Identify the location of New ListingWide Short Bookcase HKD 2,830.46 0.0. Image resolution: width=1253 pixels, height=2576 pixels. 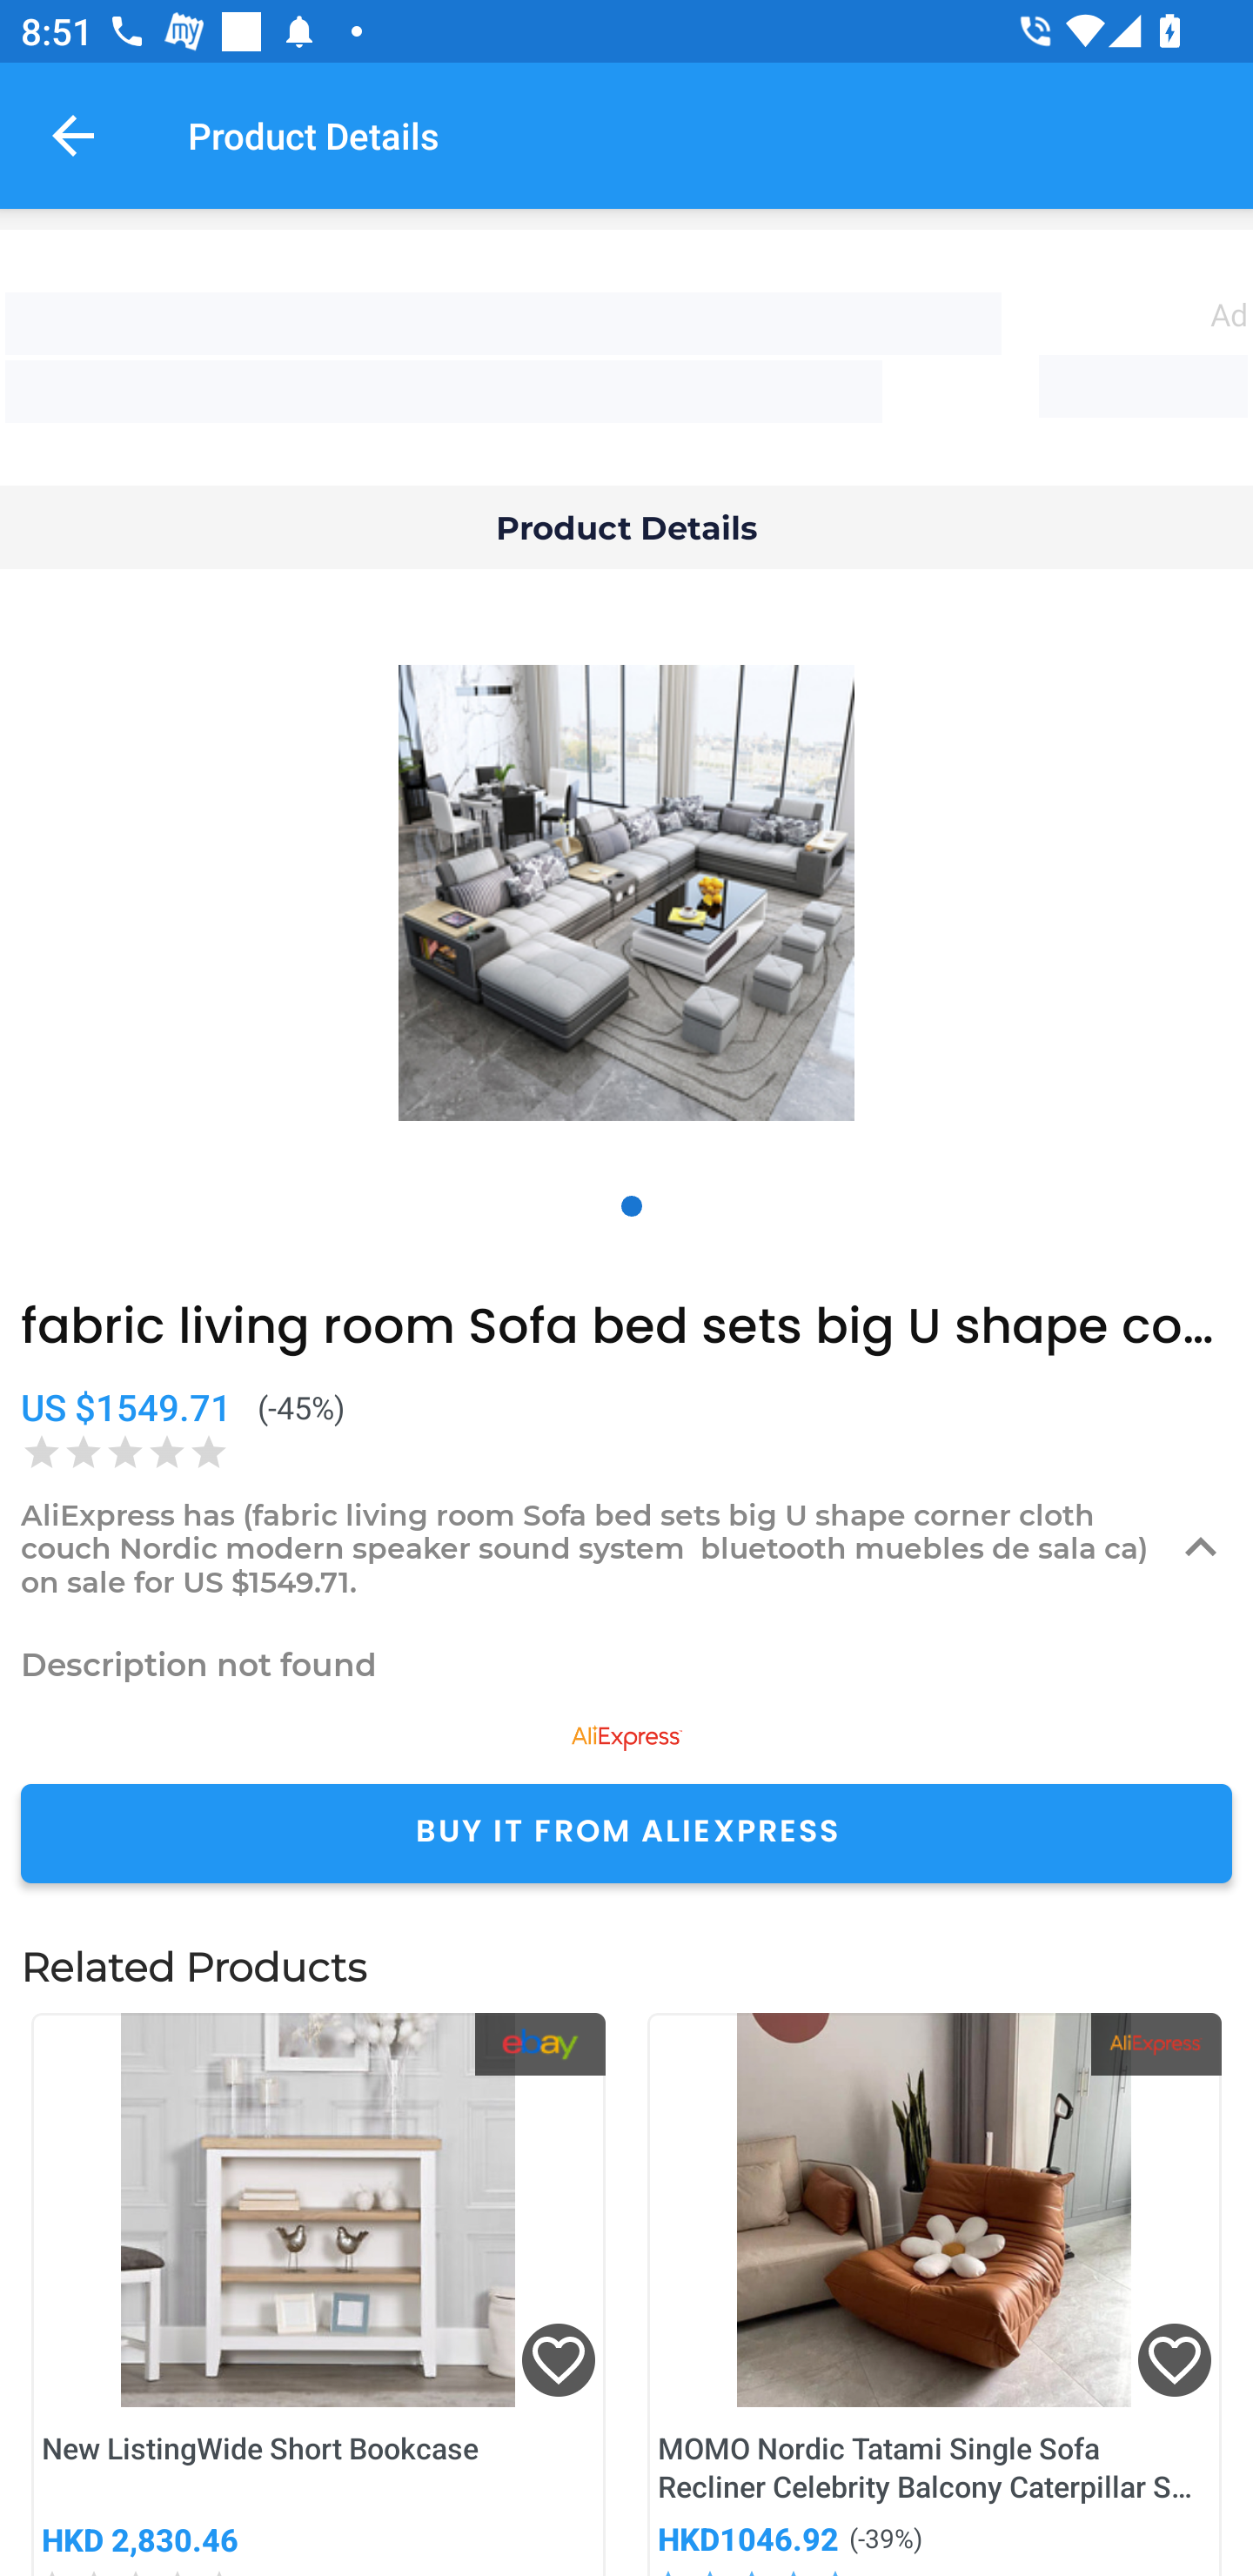
(318, 2294).